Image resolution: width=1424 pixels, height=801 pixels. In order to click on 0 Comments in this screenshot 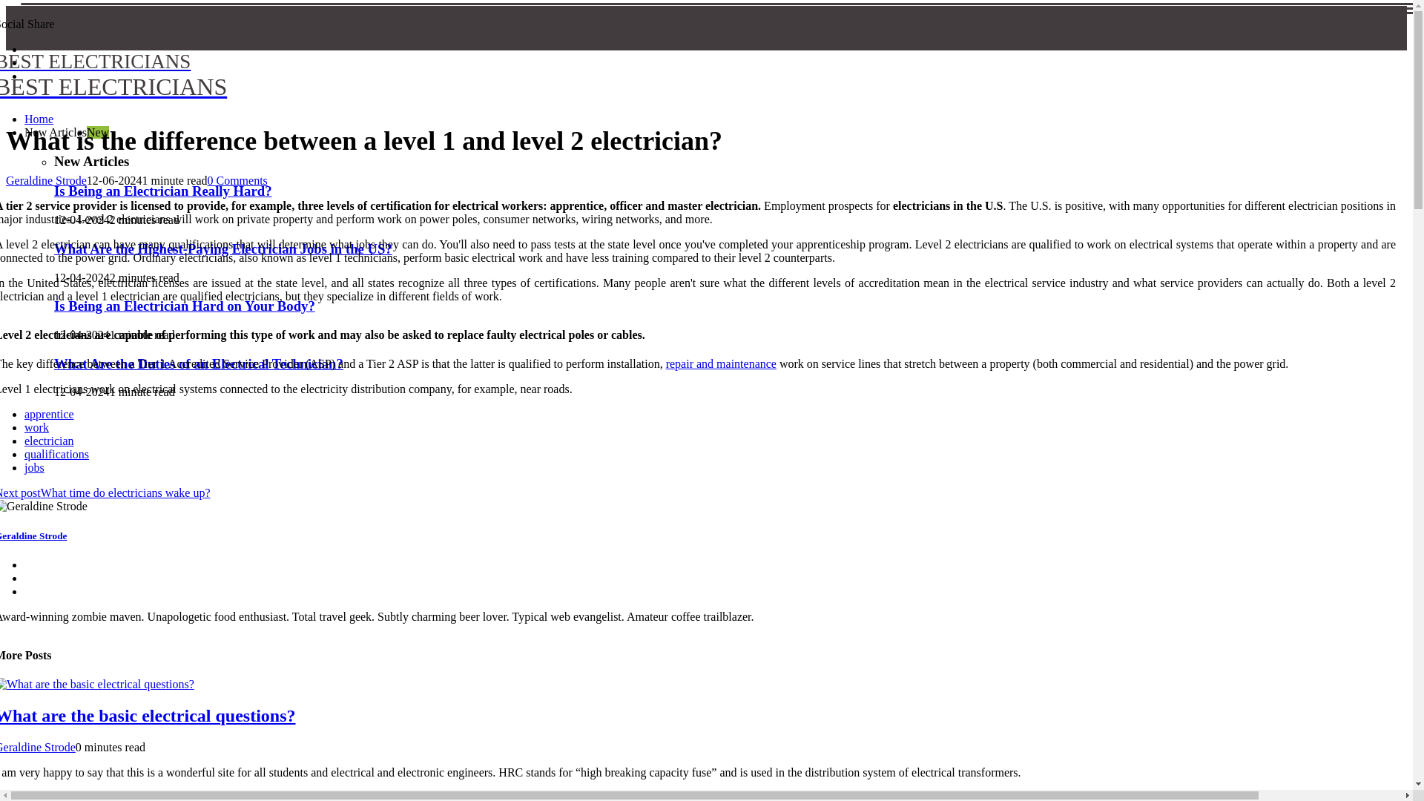, I will do `click(237, 180)`.